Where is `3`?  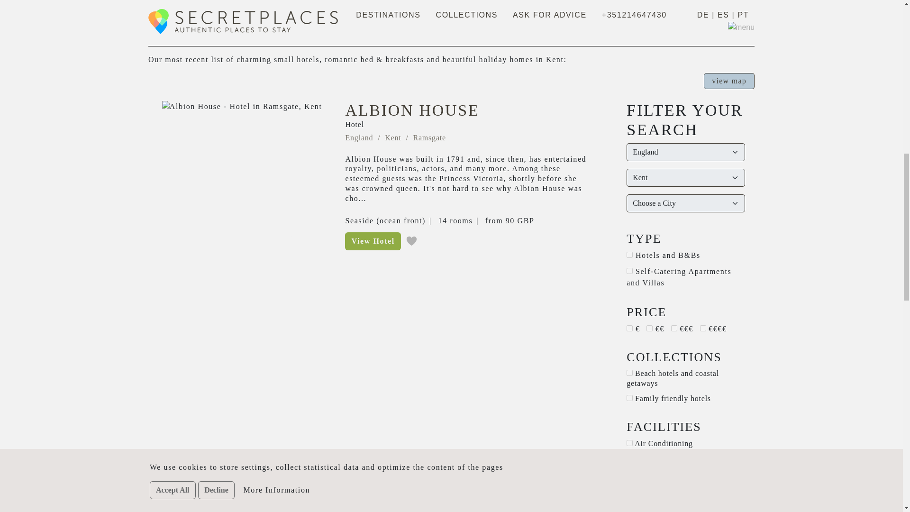 3 is located at coordinates (629, 328).